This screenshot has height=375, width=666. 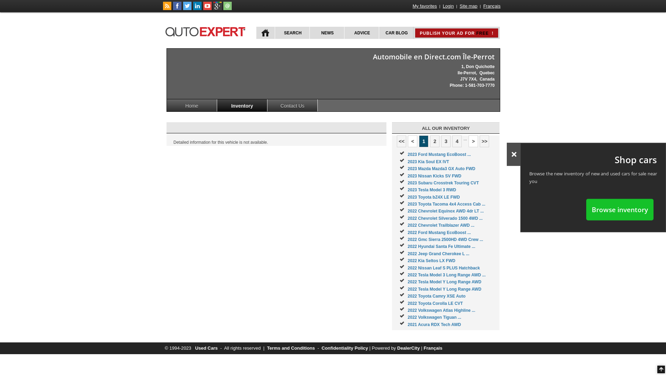 I want to click on 2022 Toyota Camry XSE Auto, so click(x=436, y=296).